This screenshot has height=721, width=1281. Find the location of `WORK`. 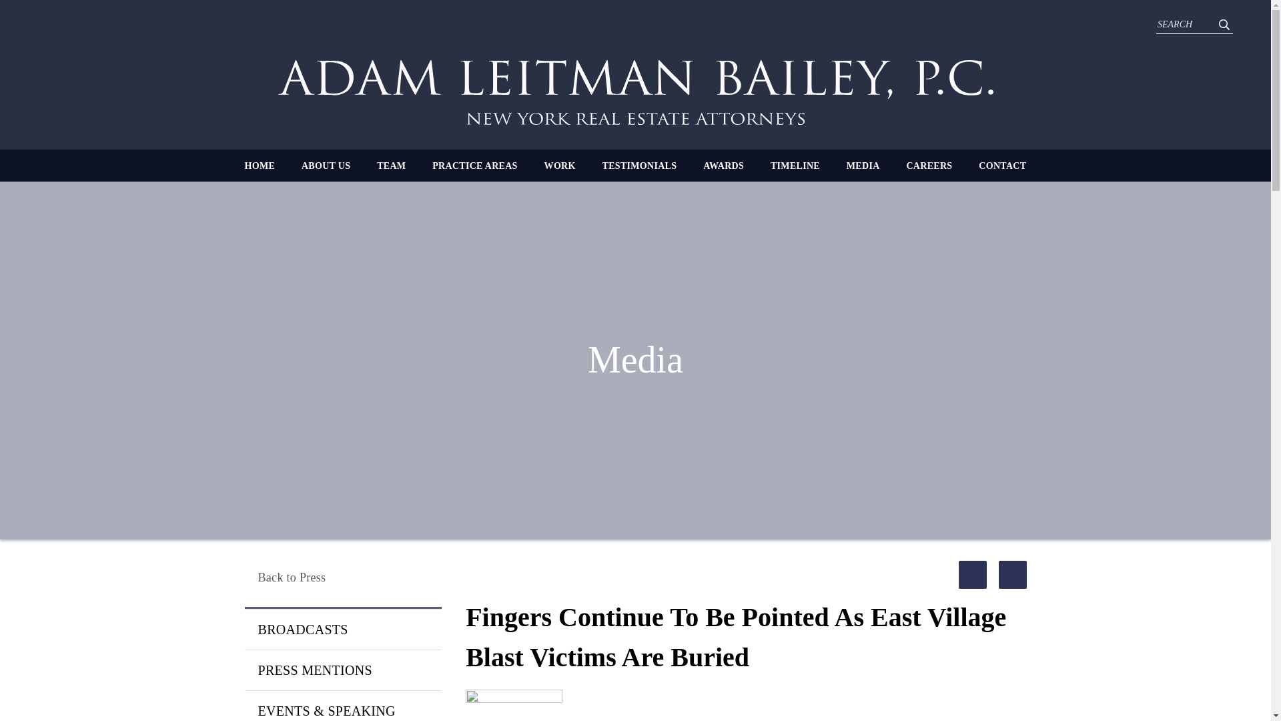

WORK is located at coordinates (560, 166).